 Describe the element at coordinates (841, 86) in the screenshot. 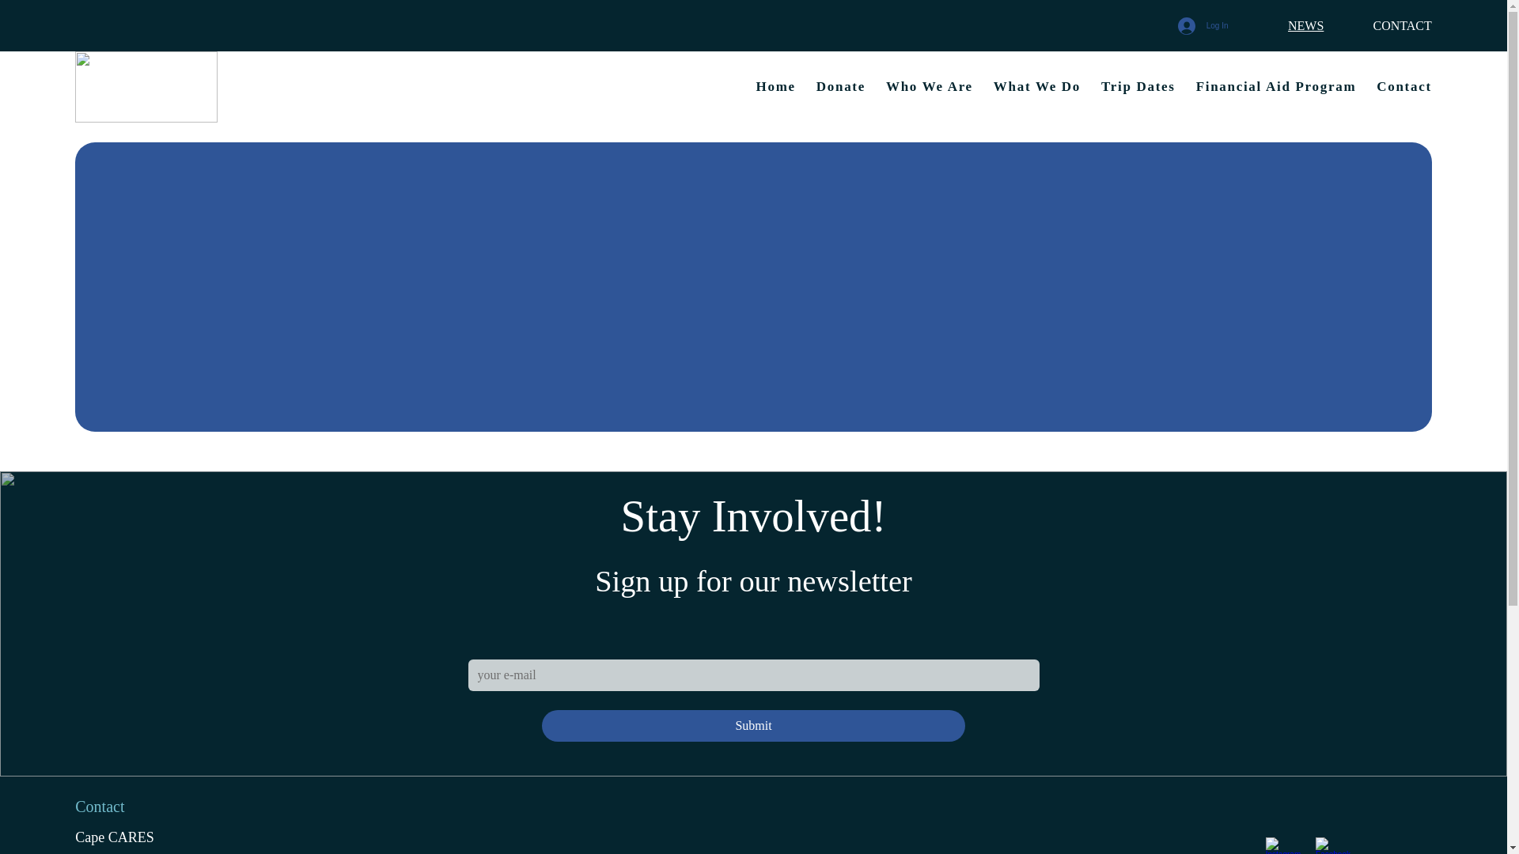

I see `Donate` at that location.